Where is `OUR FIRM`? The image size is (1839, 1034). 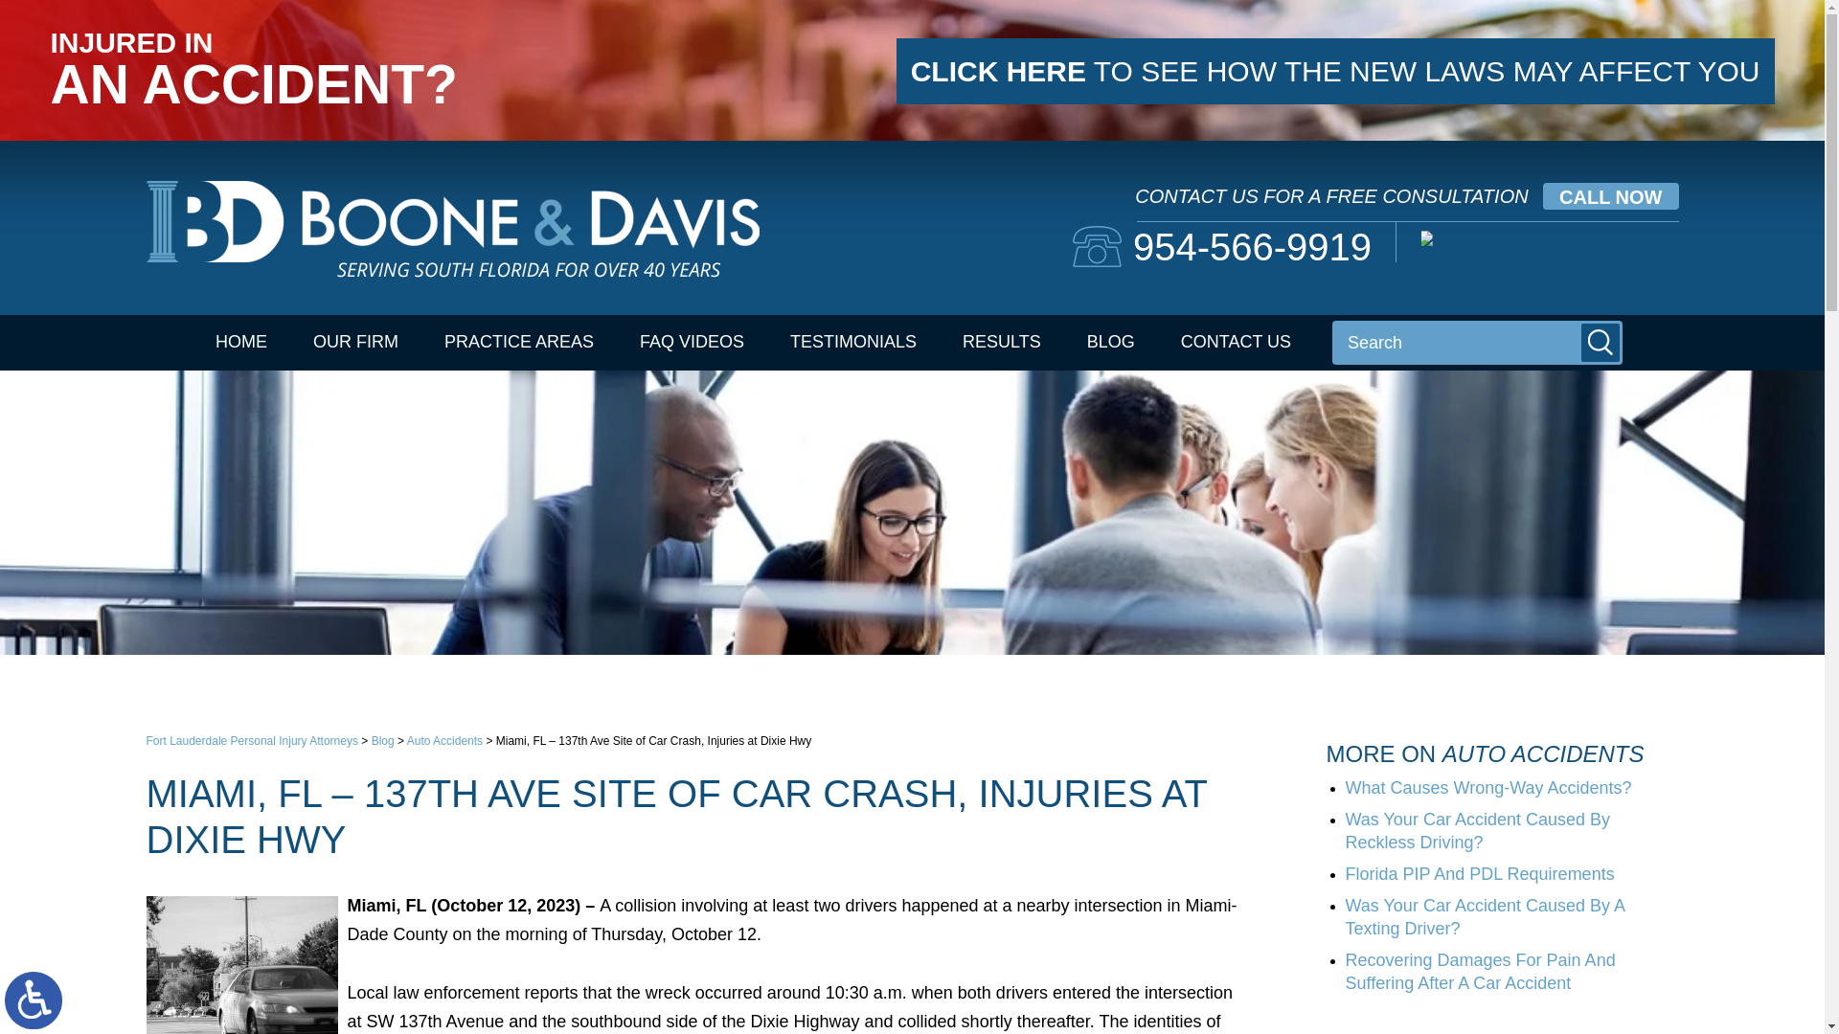 OUR FIRM is located at coordinates (355, 343).